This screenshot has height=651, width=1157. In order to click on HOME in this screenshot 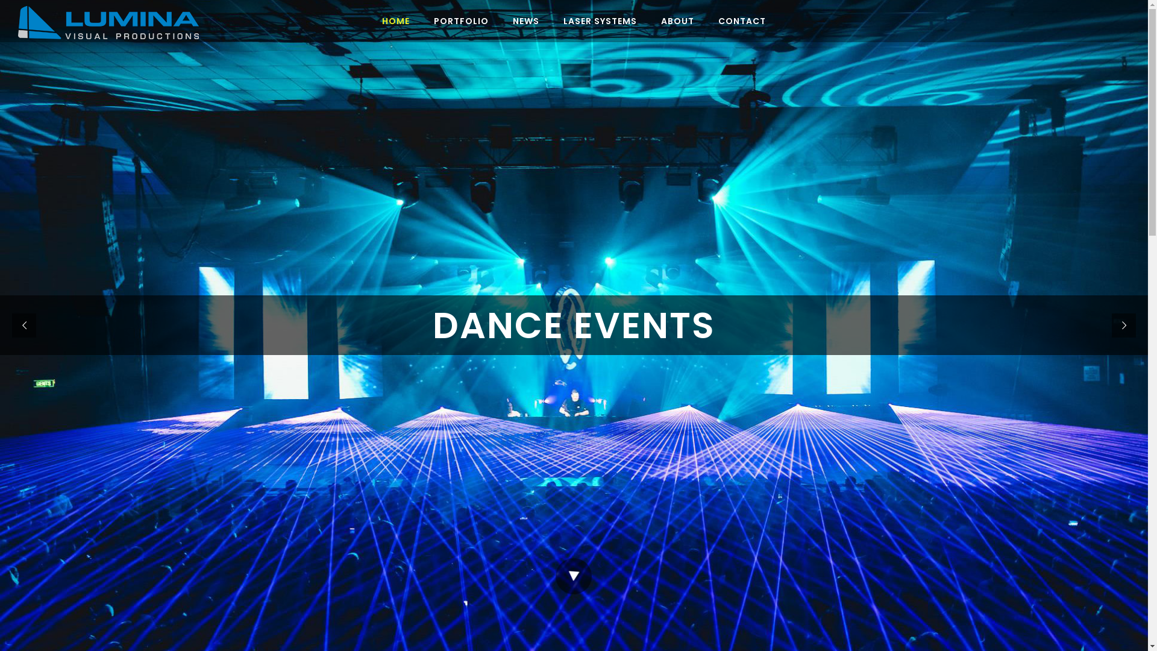, I will do `click(396, 22)`.